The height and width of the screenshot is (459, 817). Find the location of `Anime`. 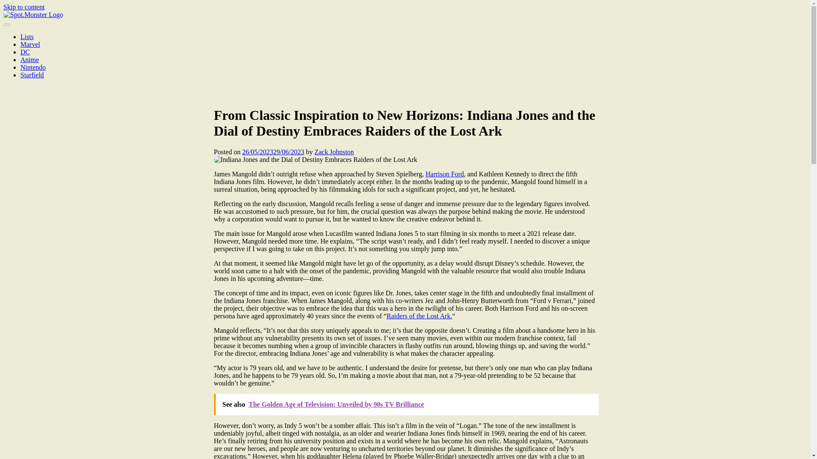

Anime is located at coordinates (30, 59).